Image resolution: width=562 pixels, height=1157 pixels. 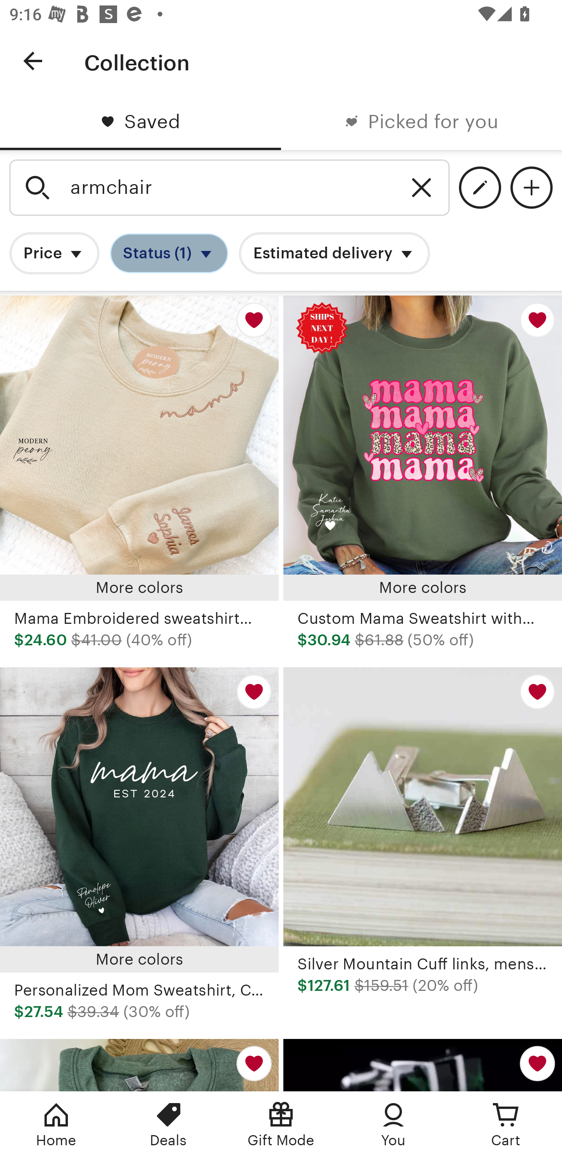 What do you see at coordinates (421, 122) in the screenshot?
I see `Picked for you, tab 2 of 2 Picked for you` at bounding box center [421, 122].